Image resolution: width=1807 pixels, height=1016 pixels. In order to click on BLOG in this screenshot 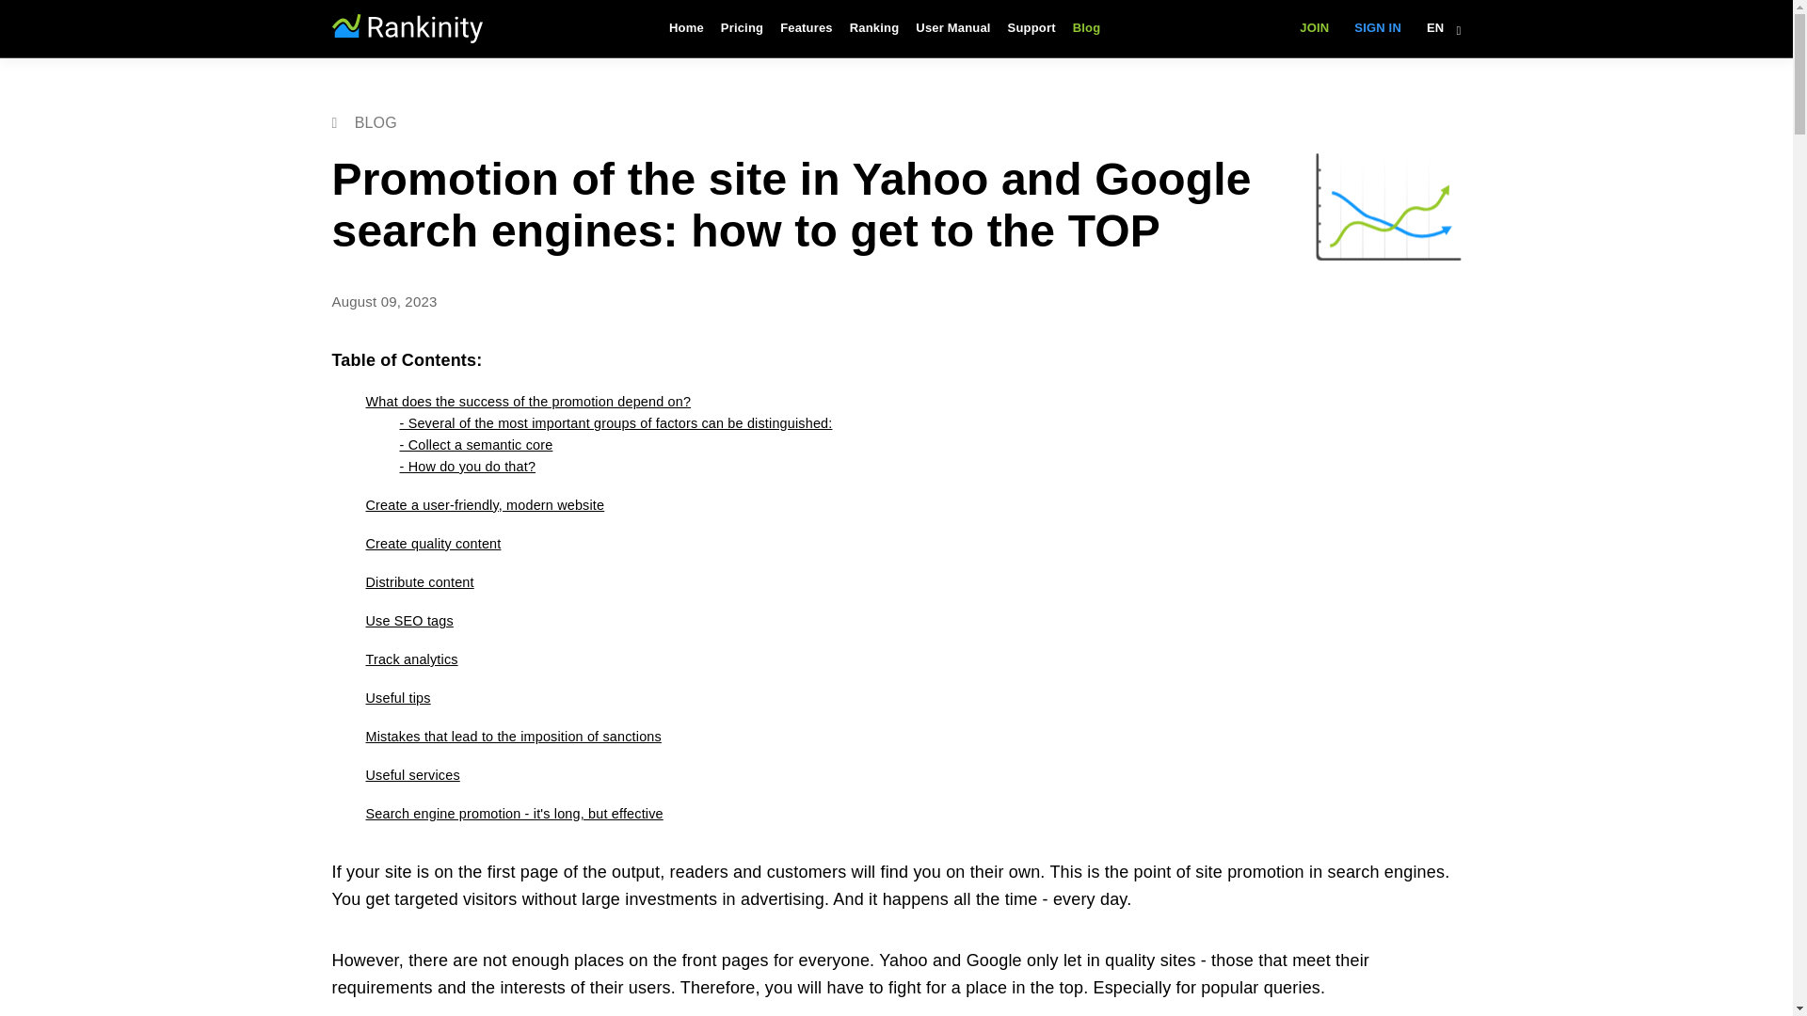, I will do `click(363, 122)`.